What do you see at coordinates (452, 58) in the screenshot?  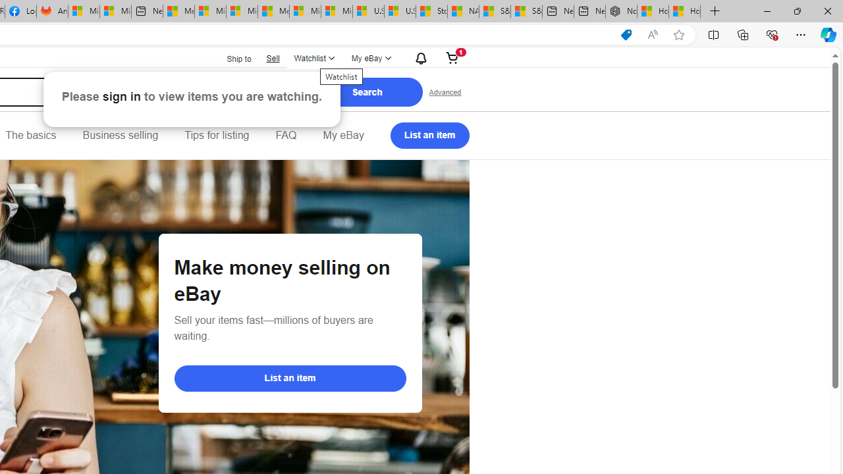 I see `Expand Cart` at bounding box center [452, 58].